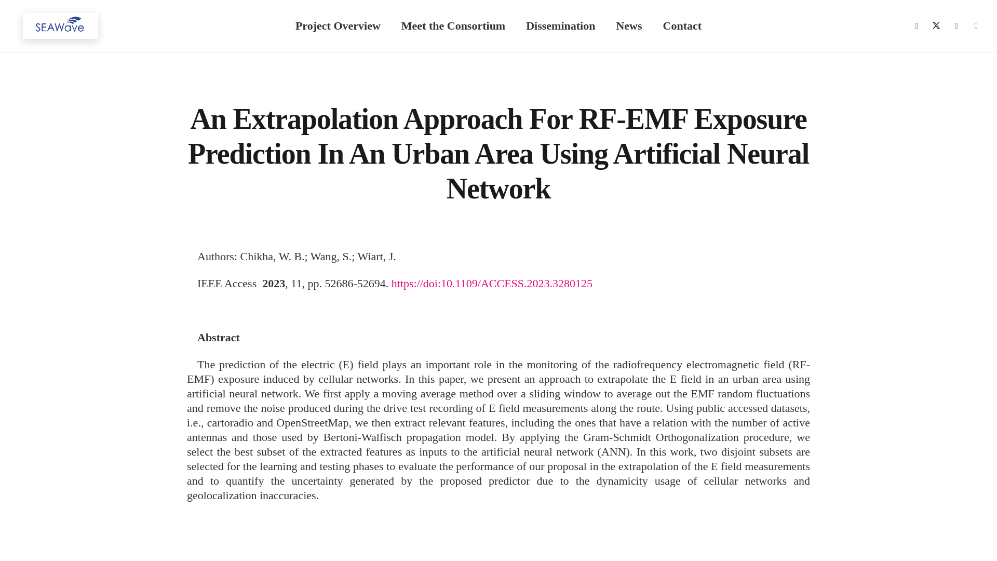 Image resolution: width=997 pixels, height=561 pixels. I want to click on LinkedIn, so click(698, 464).